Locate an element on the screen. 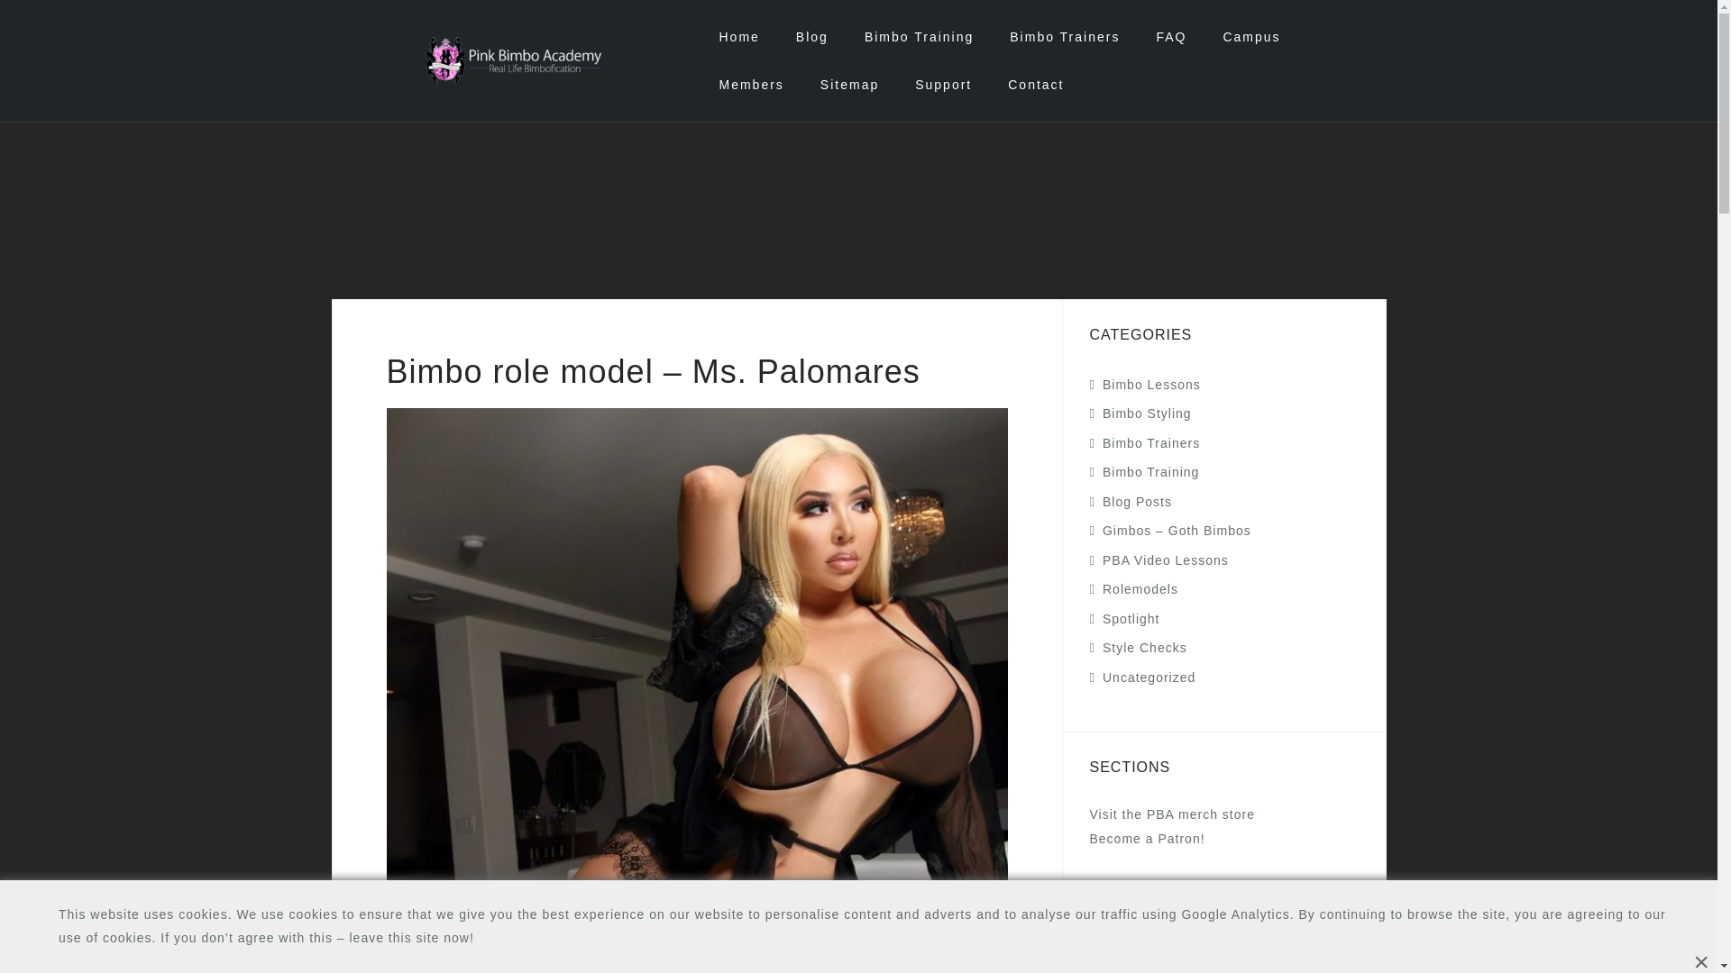 The width and height of the screenshot is (1731, 973). Home is located at coordinates (738, 37).